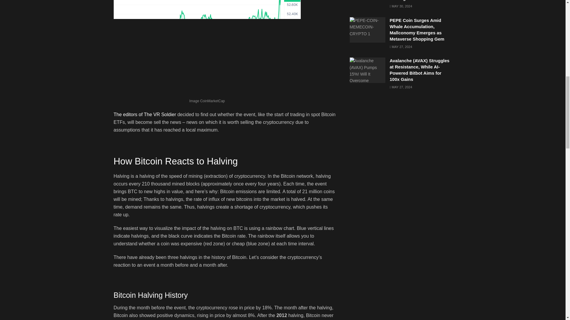 The width and height of the screenshot is (570, 320). Describe the element at coordinates (368, 30) in the screenshot. I see `PEPE-COIN-MEMECOIN-CRYPTO 1  The VR Soldier` at that location.